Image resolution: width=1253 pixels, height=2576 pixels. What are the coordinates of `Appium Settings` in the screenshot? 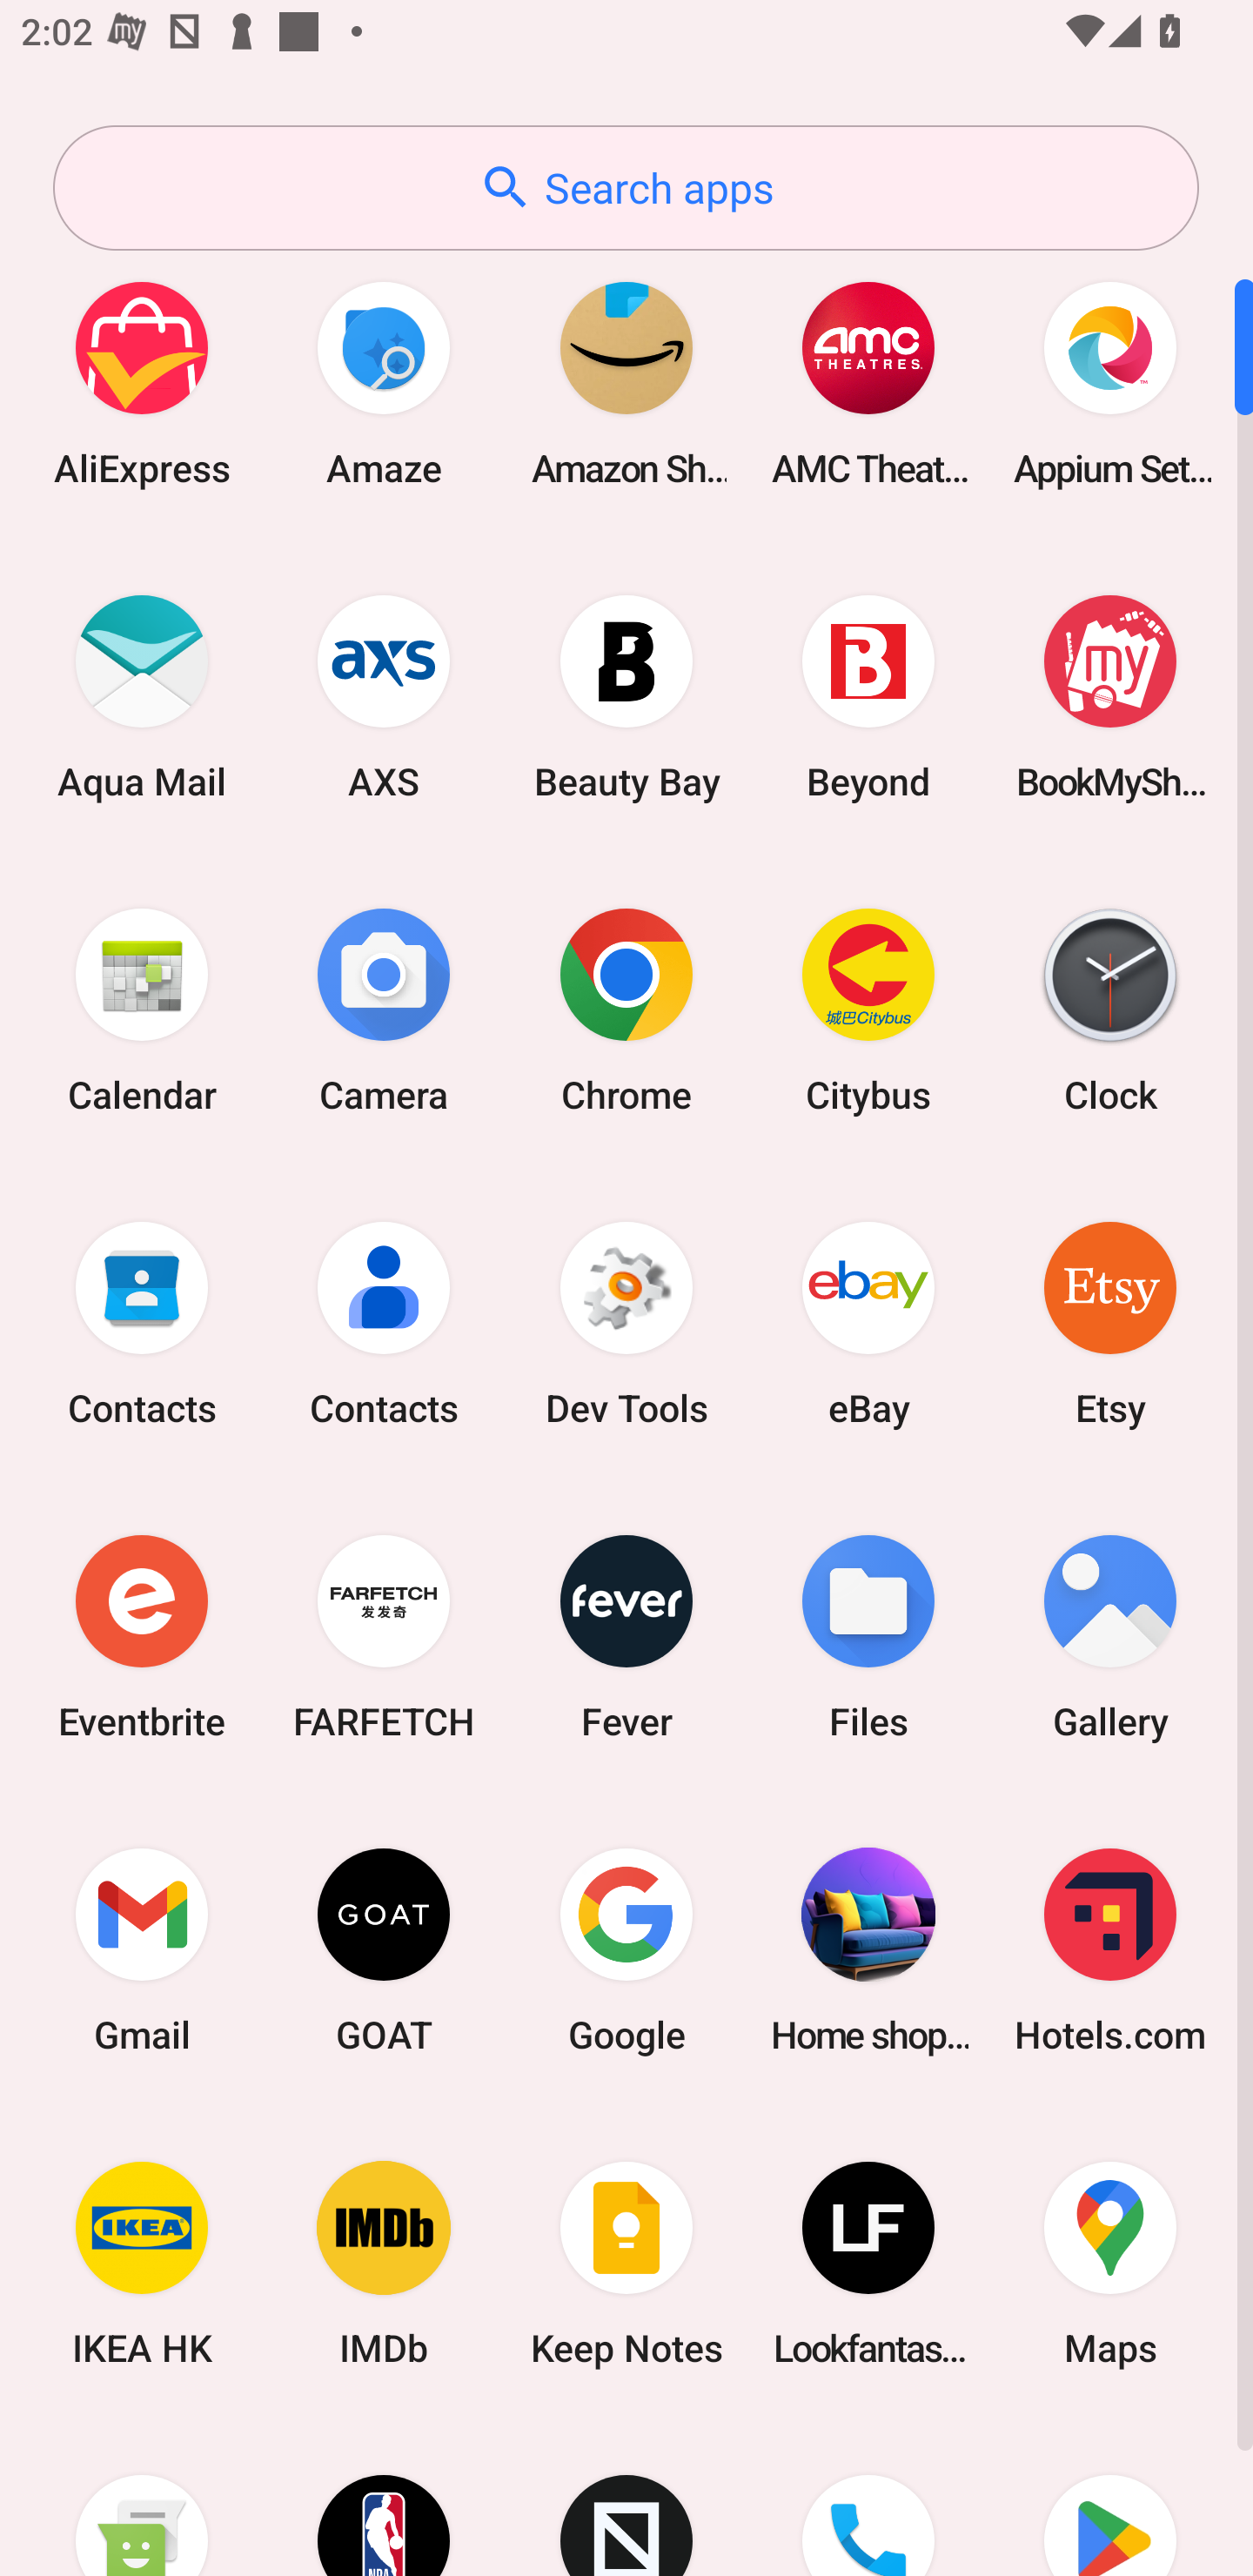 It's located at (1110, 383).